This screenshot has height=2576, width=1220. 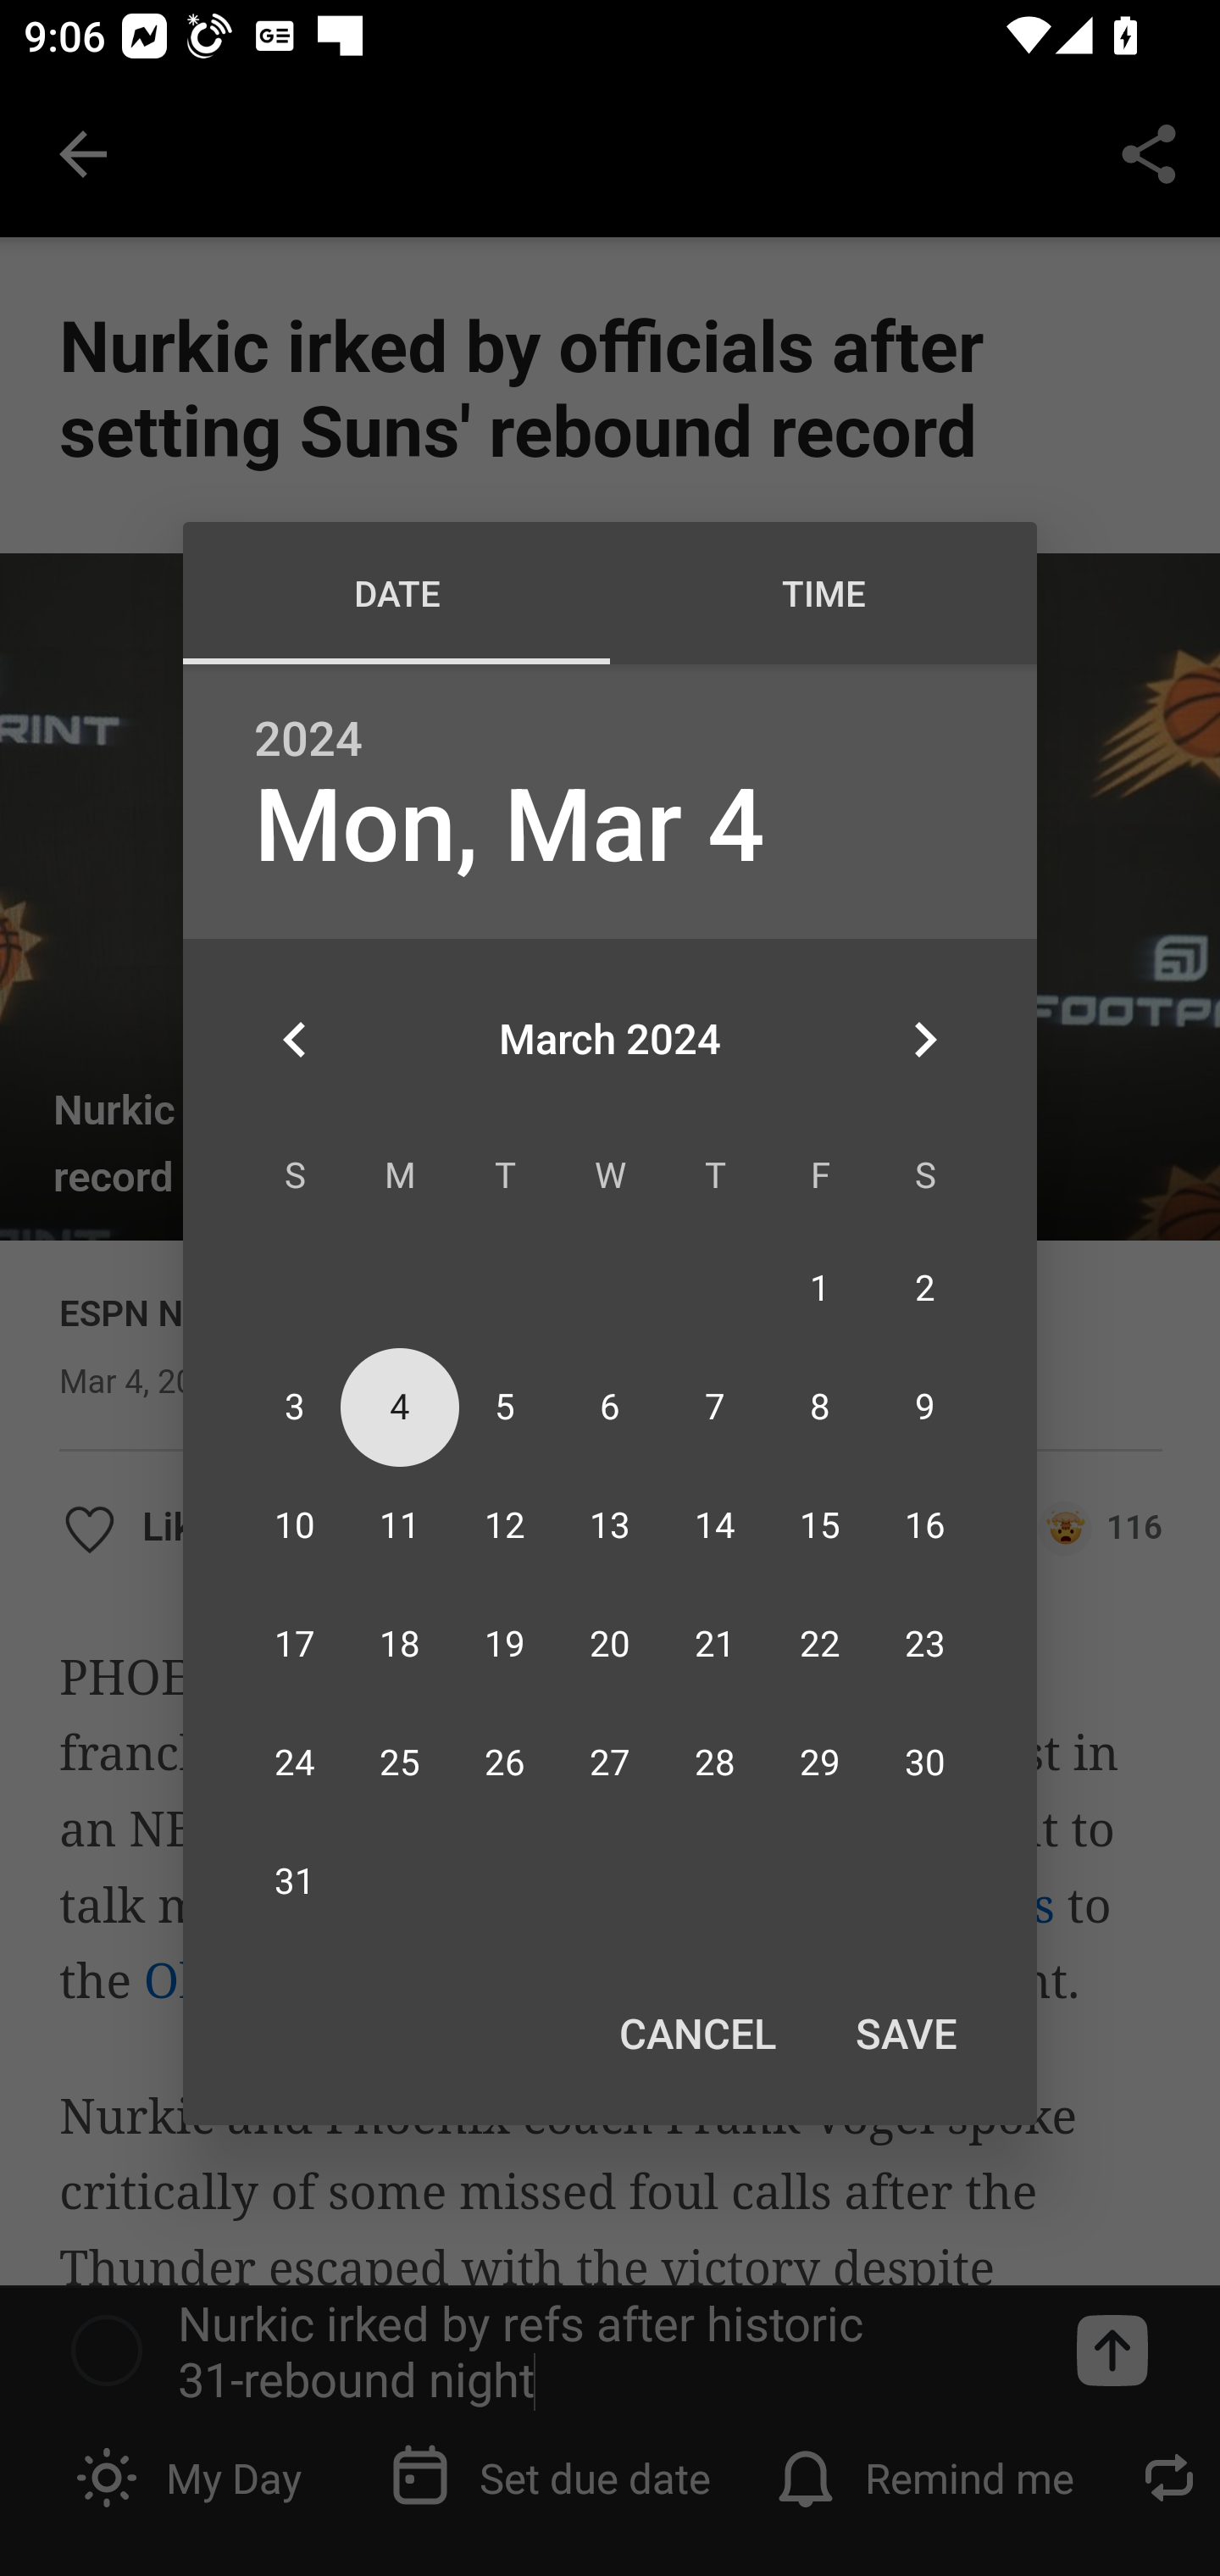 I want to click on CANCEL, so click(x=696, y=2032).